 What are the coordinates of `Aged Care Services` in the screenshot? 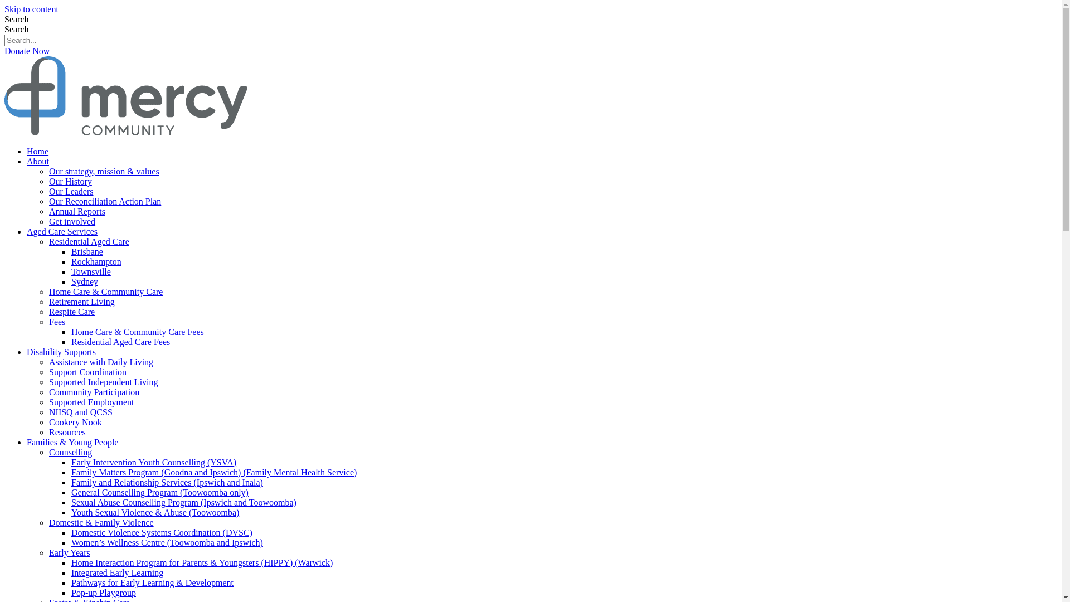 It's located at (62, 232).